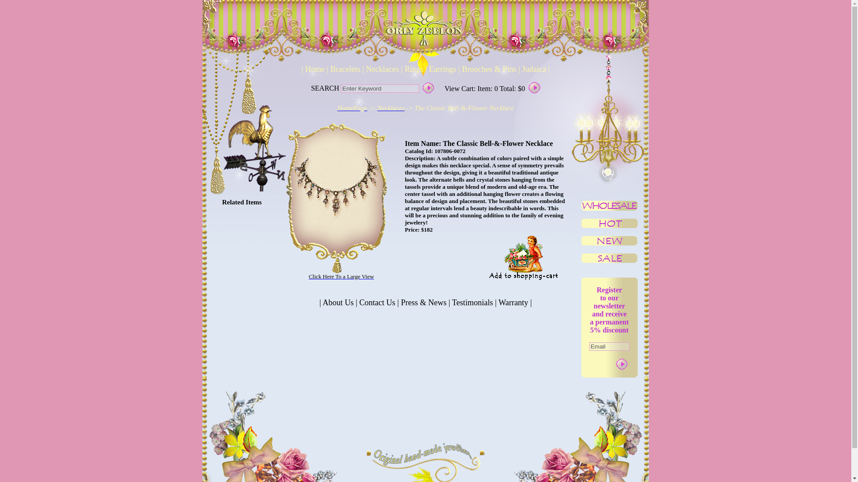 The image size is (858, 482). I want to click on Judaica, so click(534, 69).